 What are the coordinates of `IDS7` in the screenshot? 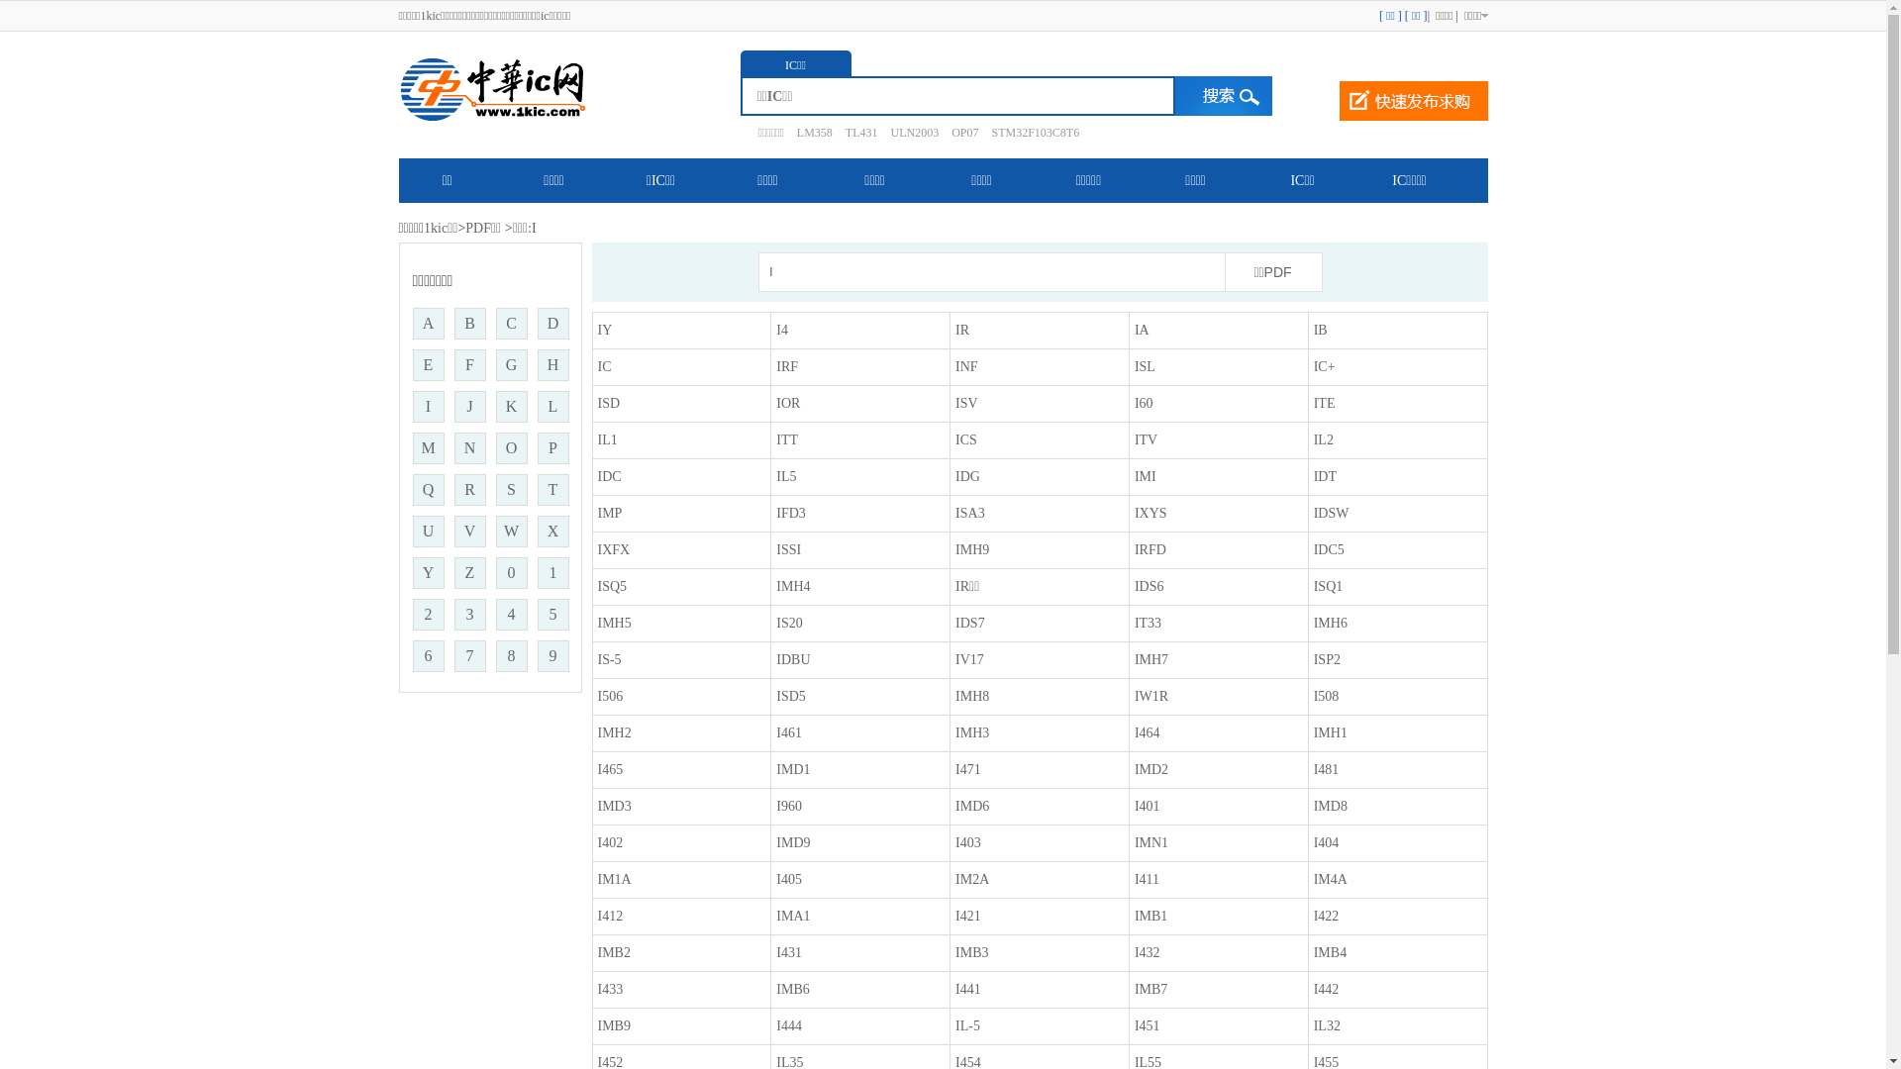 It's located at (969, 624).